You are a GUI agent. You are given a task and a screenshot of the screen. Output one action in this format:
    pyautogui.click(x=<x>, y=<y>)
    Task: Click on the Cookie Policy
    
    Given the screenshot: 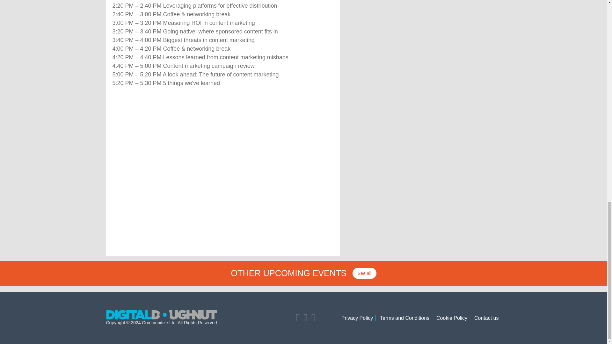 What is the action you would take?
    pyautogui.click(x=452, y=318)
    